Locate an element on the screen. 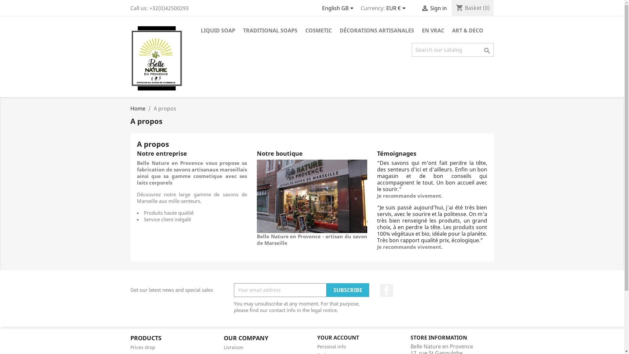 This screenshot has height=354, width=629. LIQUID SOAP is located at coordinates (218, 31).